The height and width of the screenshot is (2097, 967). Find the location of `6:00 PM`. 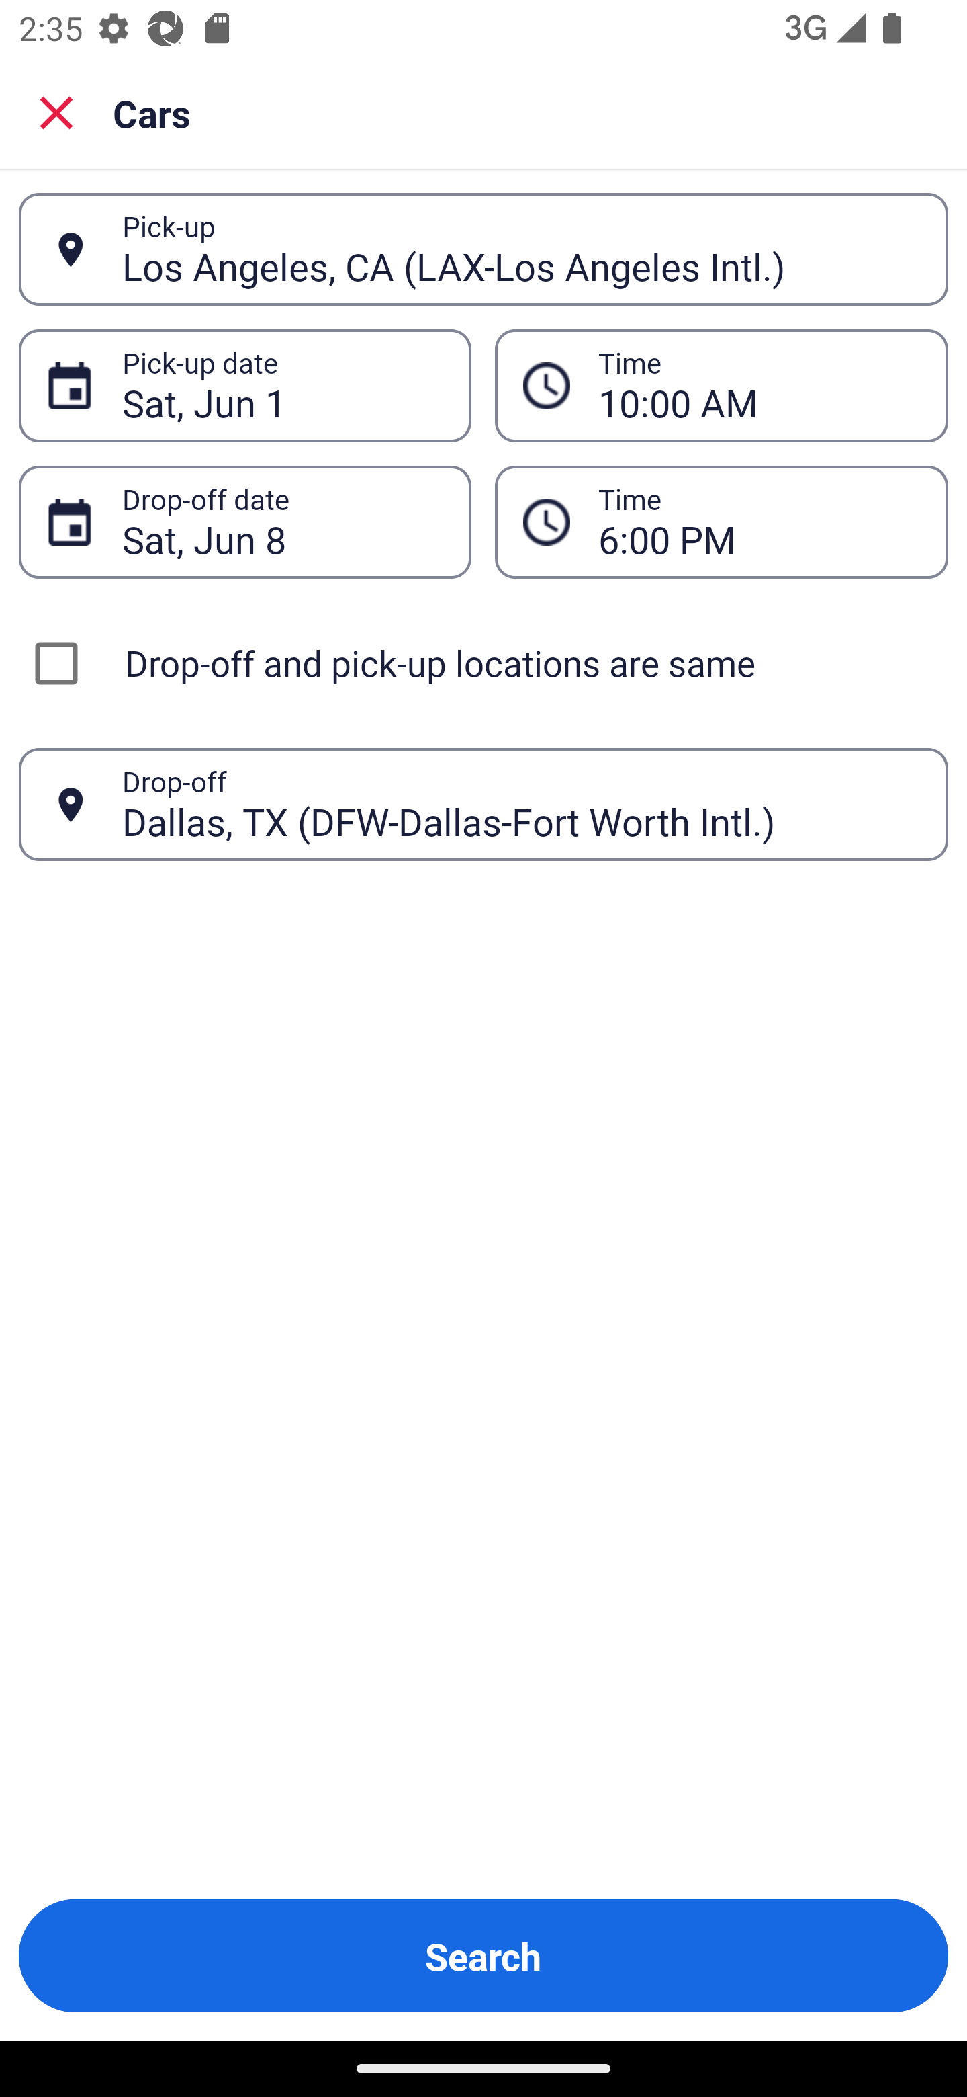

6:00 PM is located at coordinates (721, 522).